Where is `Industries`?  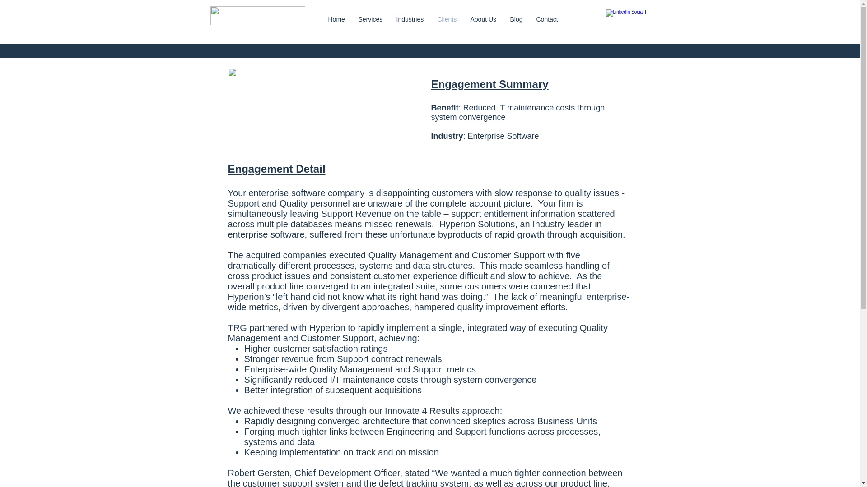 Industries is located at coordinates (410, 19).